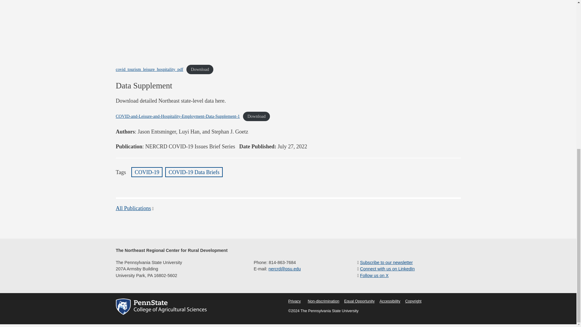 The height and width of the screenshot is (327, 581). What do you see at coordinates (133, 208) in the screenshot?
I see `All Publications` at bounding box center [133, 208].